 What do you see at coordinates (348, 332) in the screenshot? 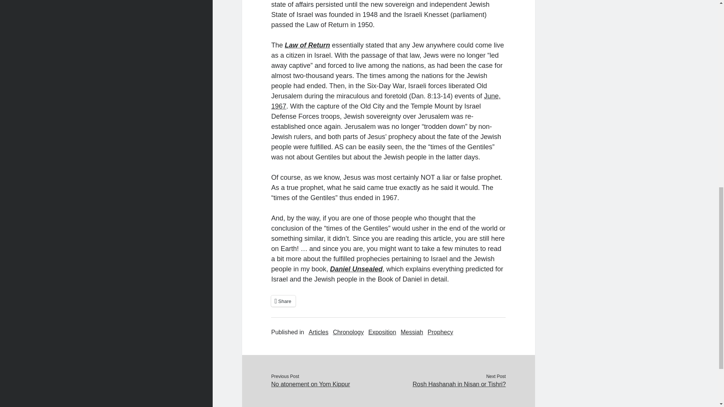
I see `Chronology` at bounding box center [348, 332].